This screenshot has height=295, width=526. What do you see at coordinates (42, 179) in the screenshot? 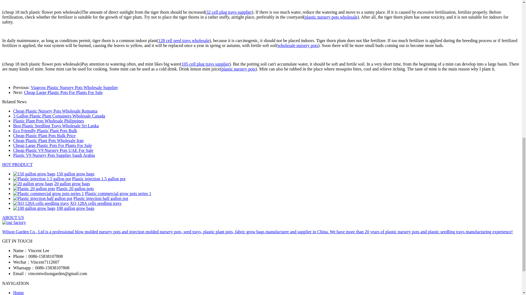
I see `Plastic injection 1.5 gallon pot` at bounding box center [42, 179].